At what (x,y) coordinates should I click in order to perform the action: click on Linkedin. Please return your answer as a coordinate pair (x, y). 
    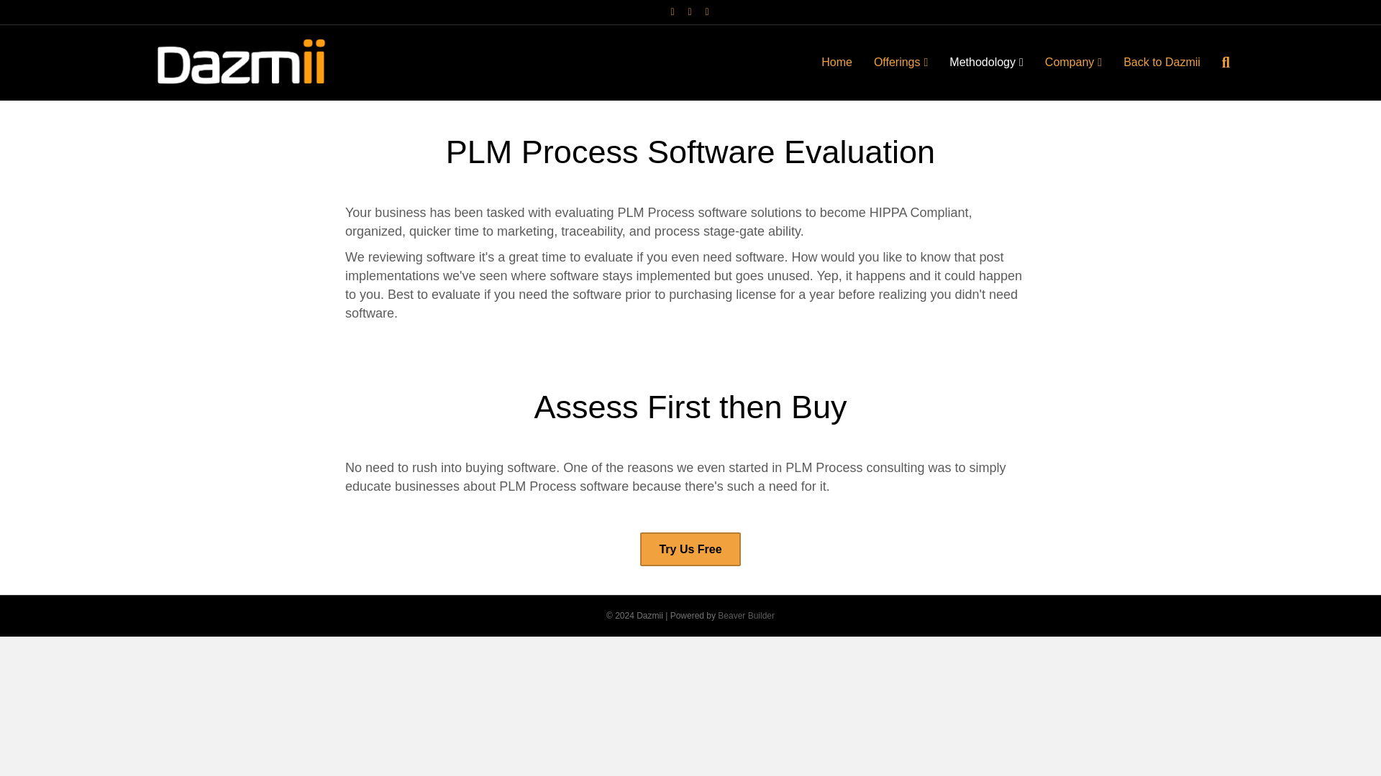
    Looking at the image, I should click on (706, 11).